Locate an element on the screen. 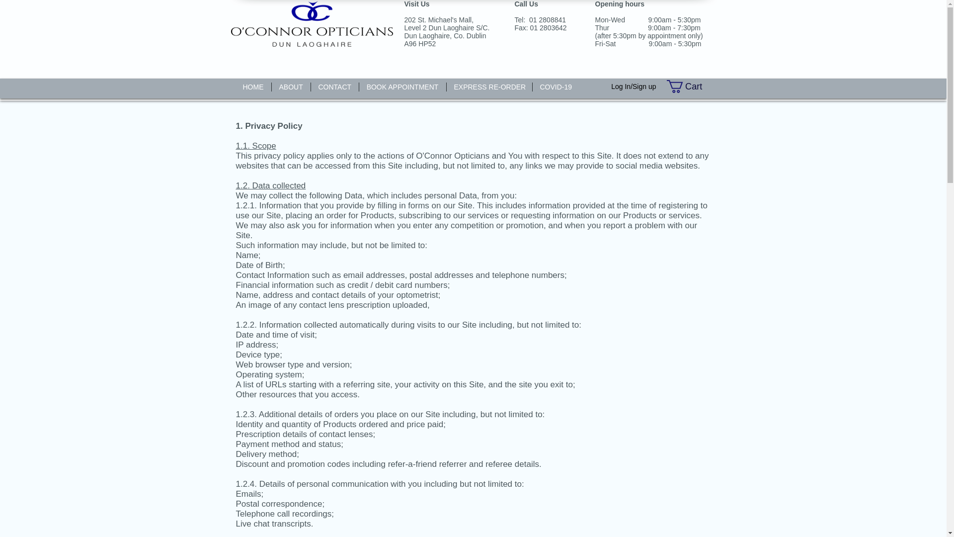  BOOK APPOINTMENT is located at coordinates (401, 87).